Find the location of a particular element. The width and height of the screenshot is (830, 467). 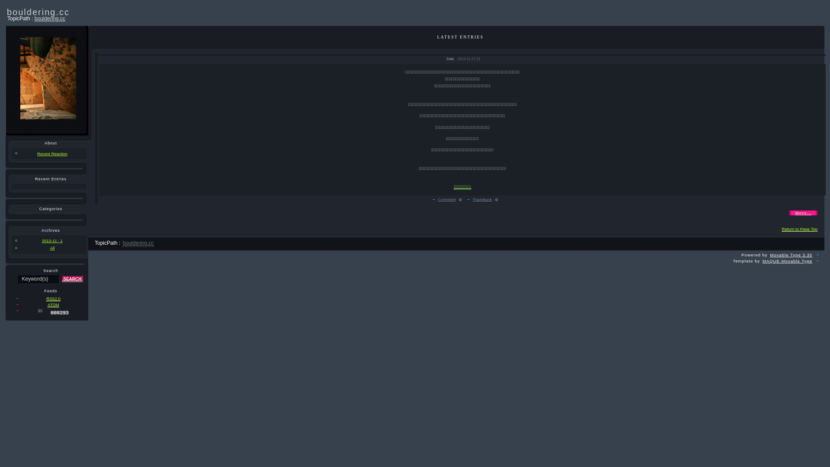

bouldering.cc is located at coordinates (138, 243).